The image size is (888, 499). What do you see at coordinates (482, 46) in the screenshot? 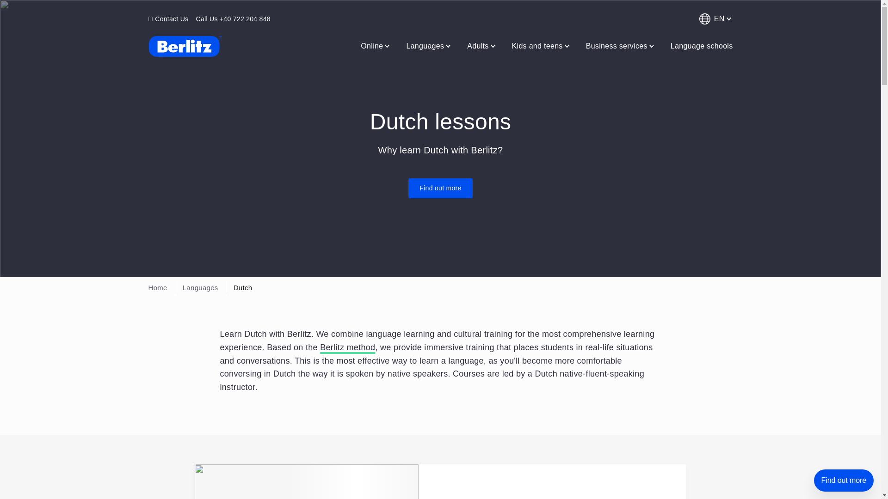
I see `Adults` at bounding box center [482, 46].